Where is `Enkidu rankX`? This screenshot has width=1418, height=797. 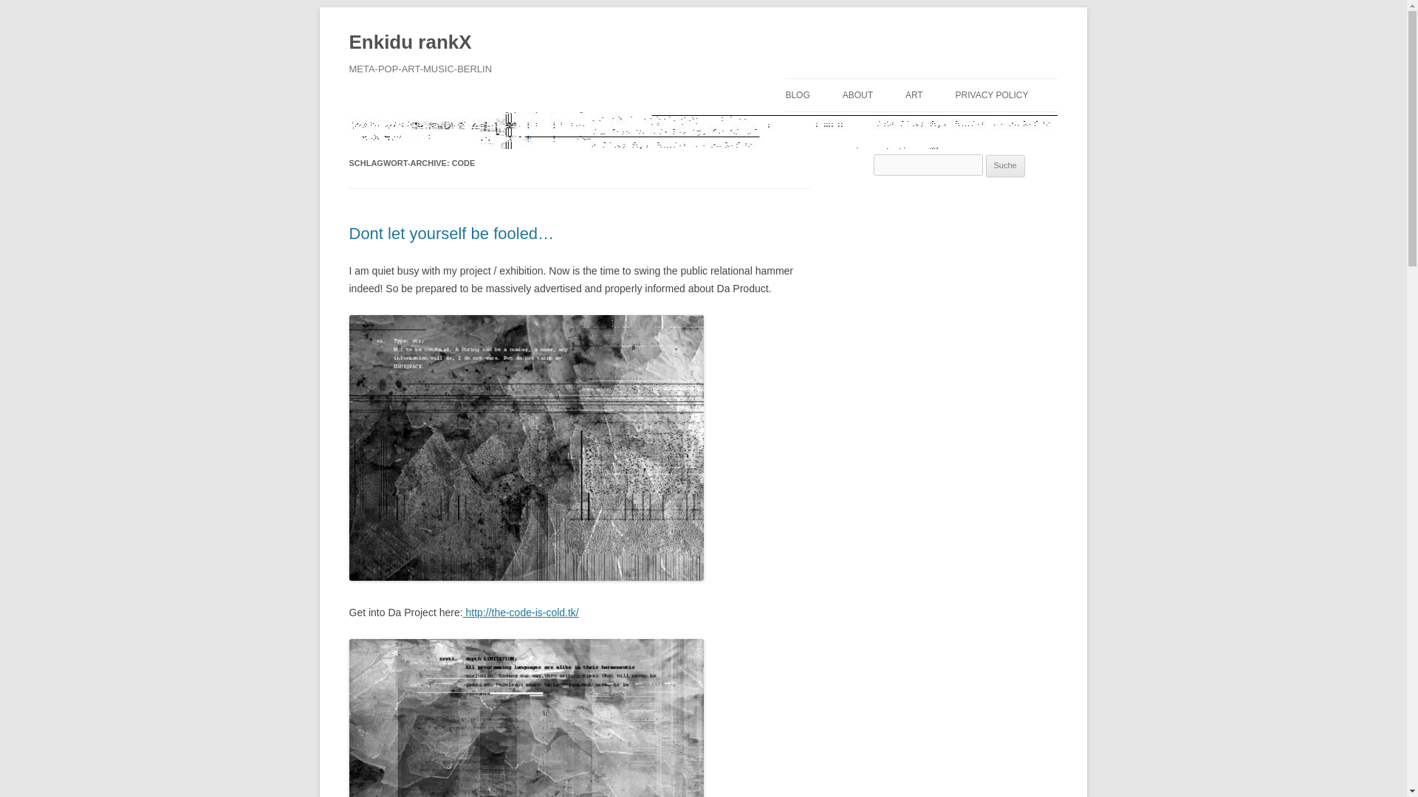 Enkidu rankX is located at coordinates (409, 43).